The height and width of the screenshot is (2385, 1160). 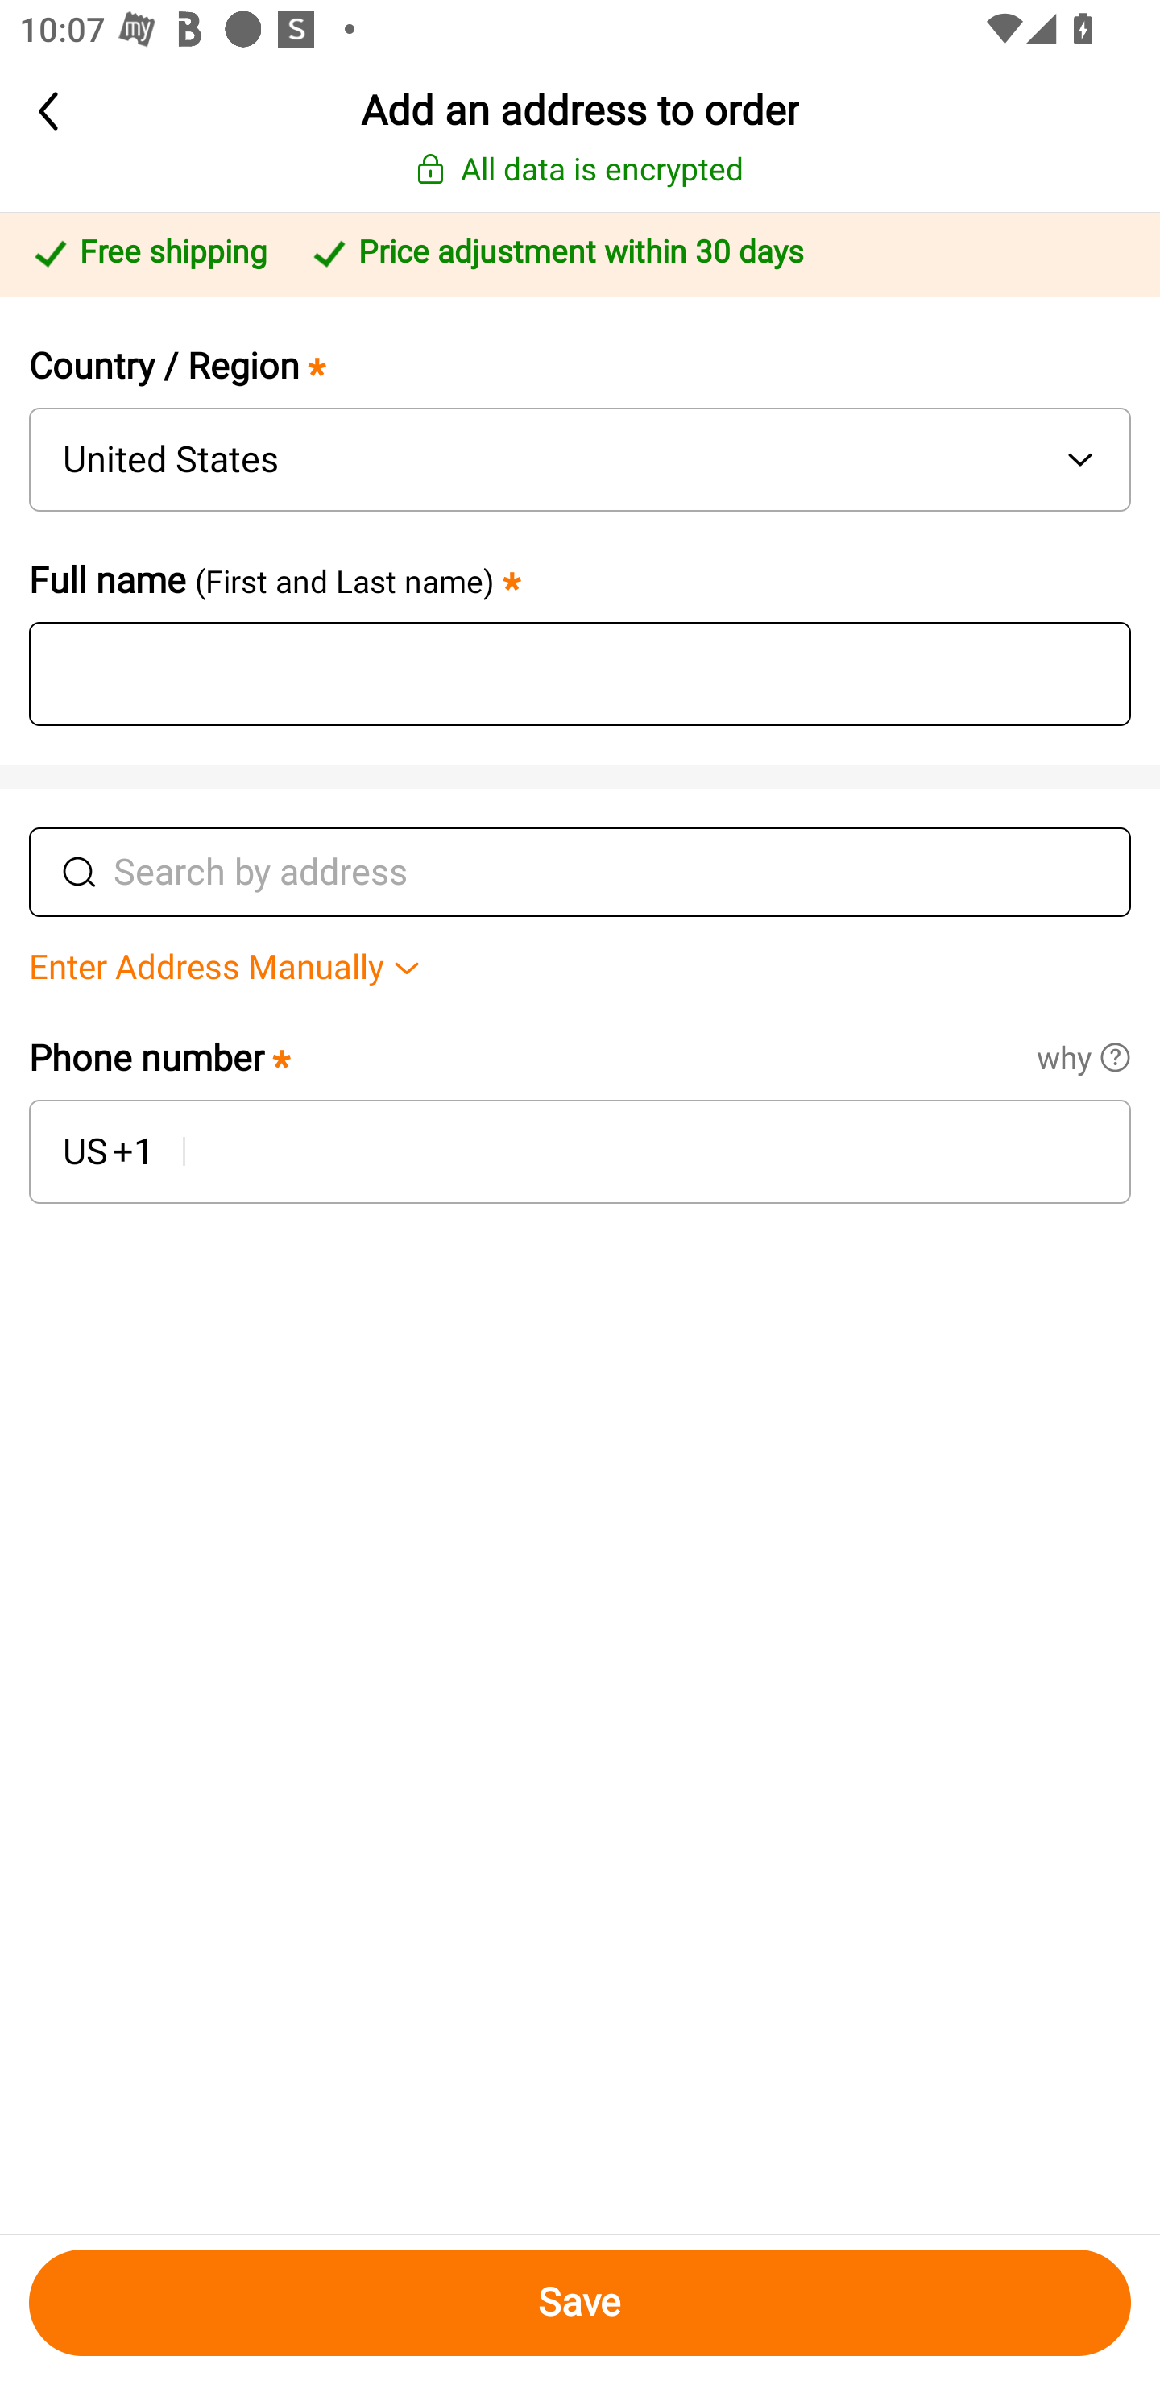 I want to click on why , so click(x=1099, y=1035).